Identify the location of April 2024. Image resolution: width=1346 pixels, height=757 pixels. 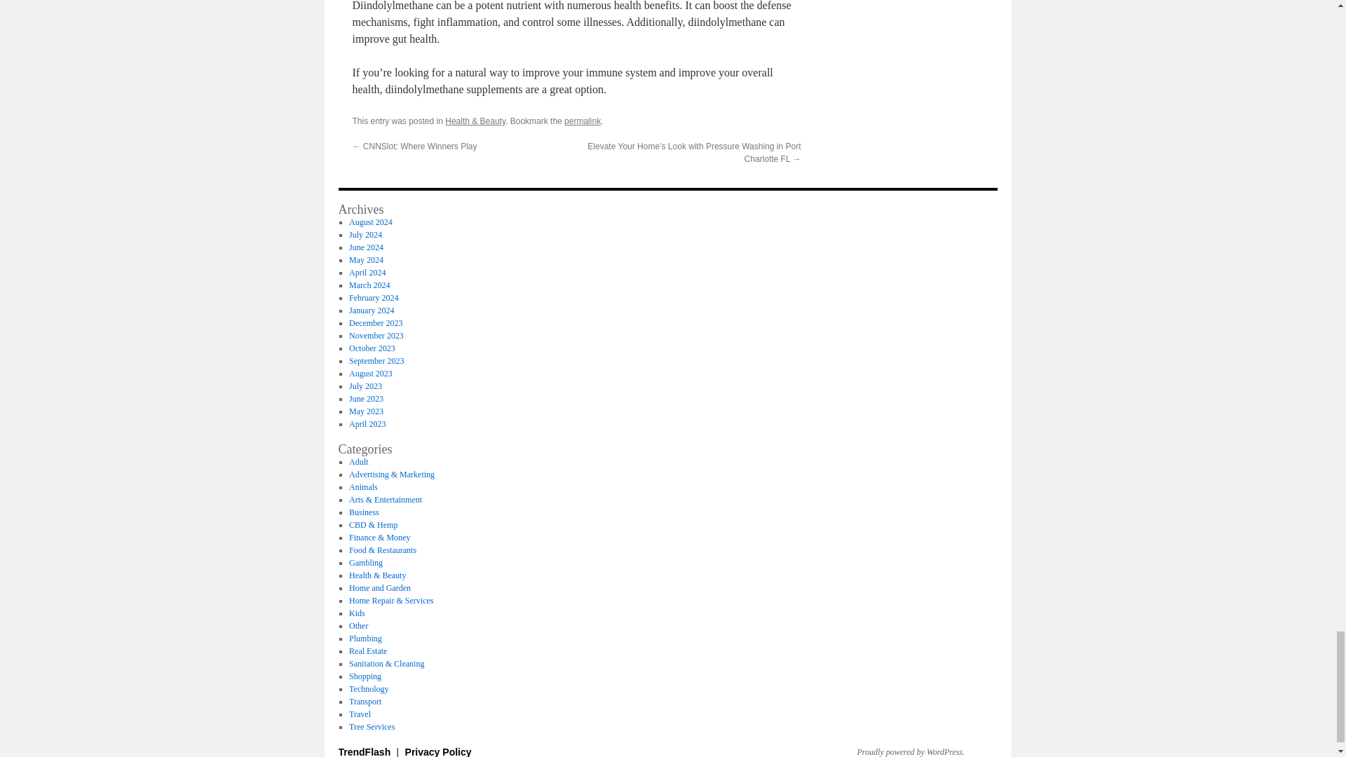
(367, 273).